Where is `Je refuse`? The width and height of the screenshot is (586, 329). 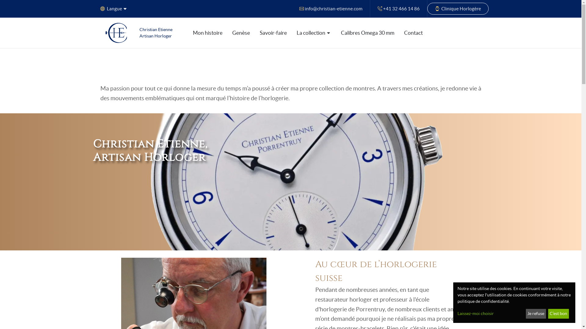 Je refuse is located at coordinates (536, 314).